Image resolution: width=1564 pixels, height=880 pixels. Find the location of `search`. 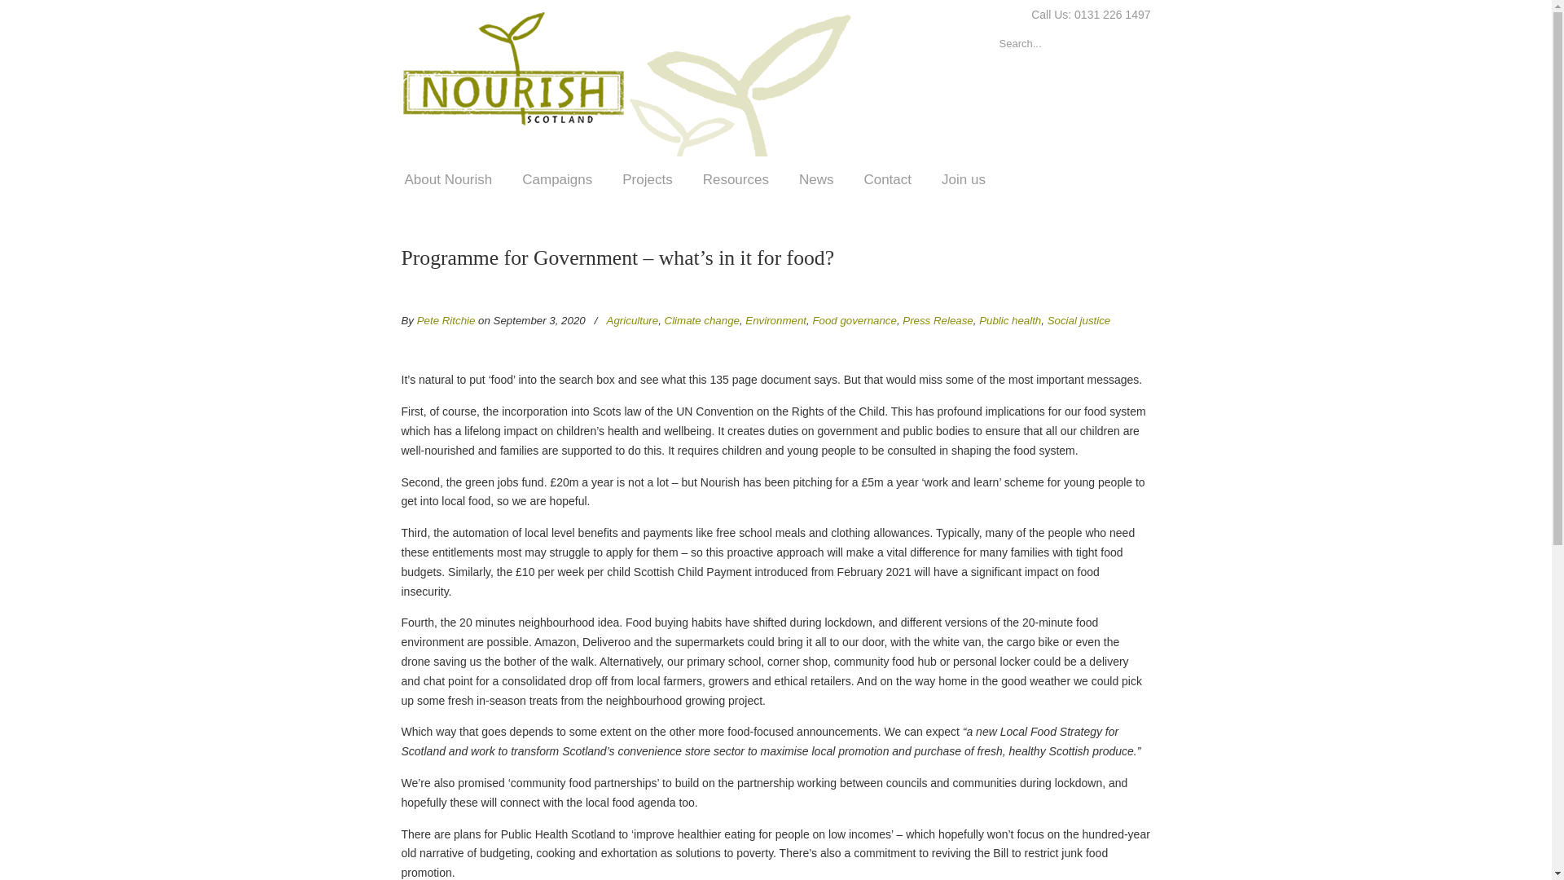

search is located at coordinates (1134, 44).